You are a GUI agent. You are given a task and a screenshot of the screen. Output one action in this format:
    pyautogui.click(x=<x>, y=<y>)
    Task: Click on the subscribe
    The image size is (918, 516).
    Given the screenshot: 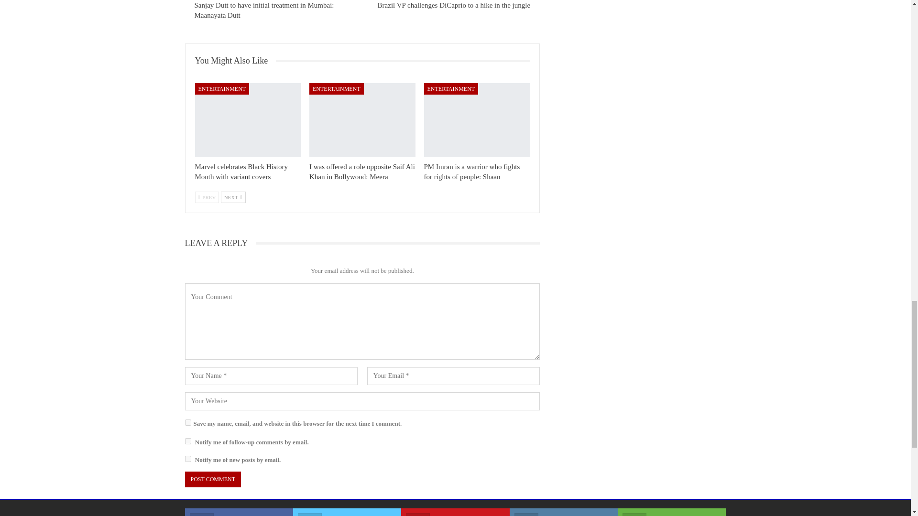 What is the action you would take?
    pyautogui.click(x=187, y=441)
    